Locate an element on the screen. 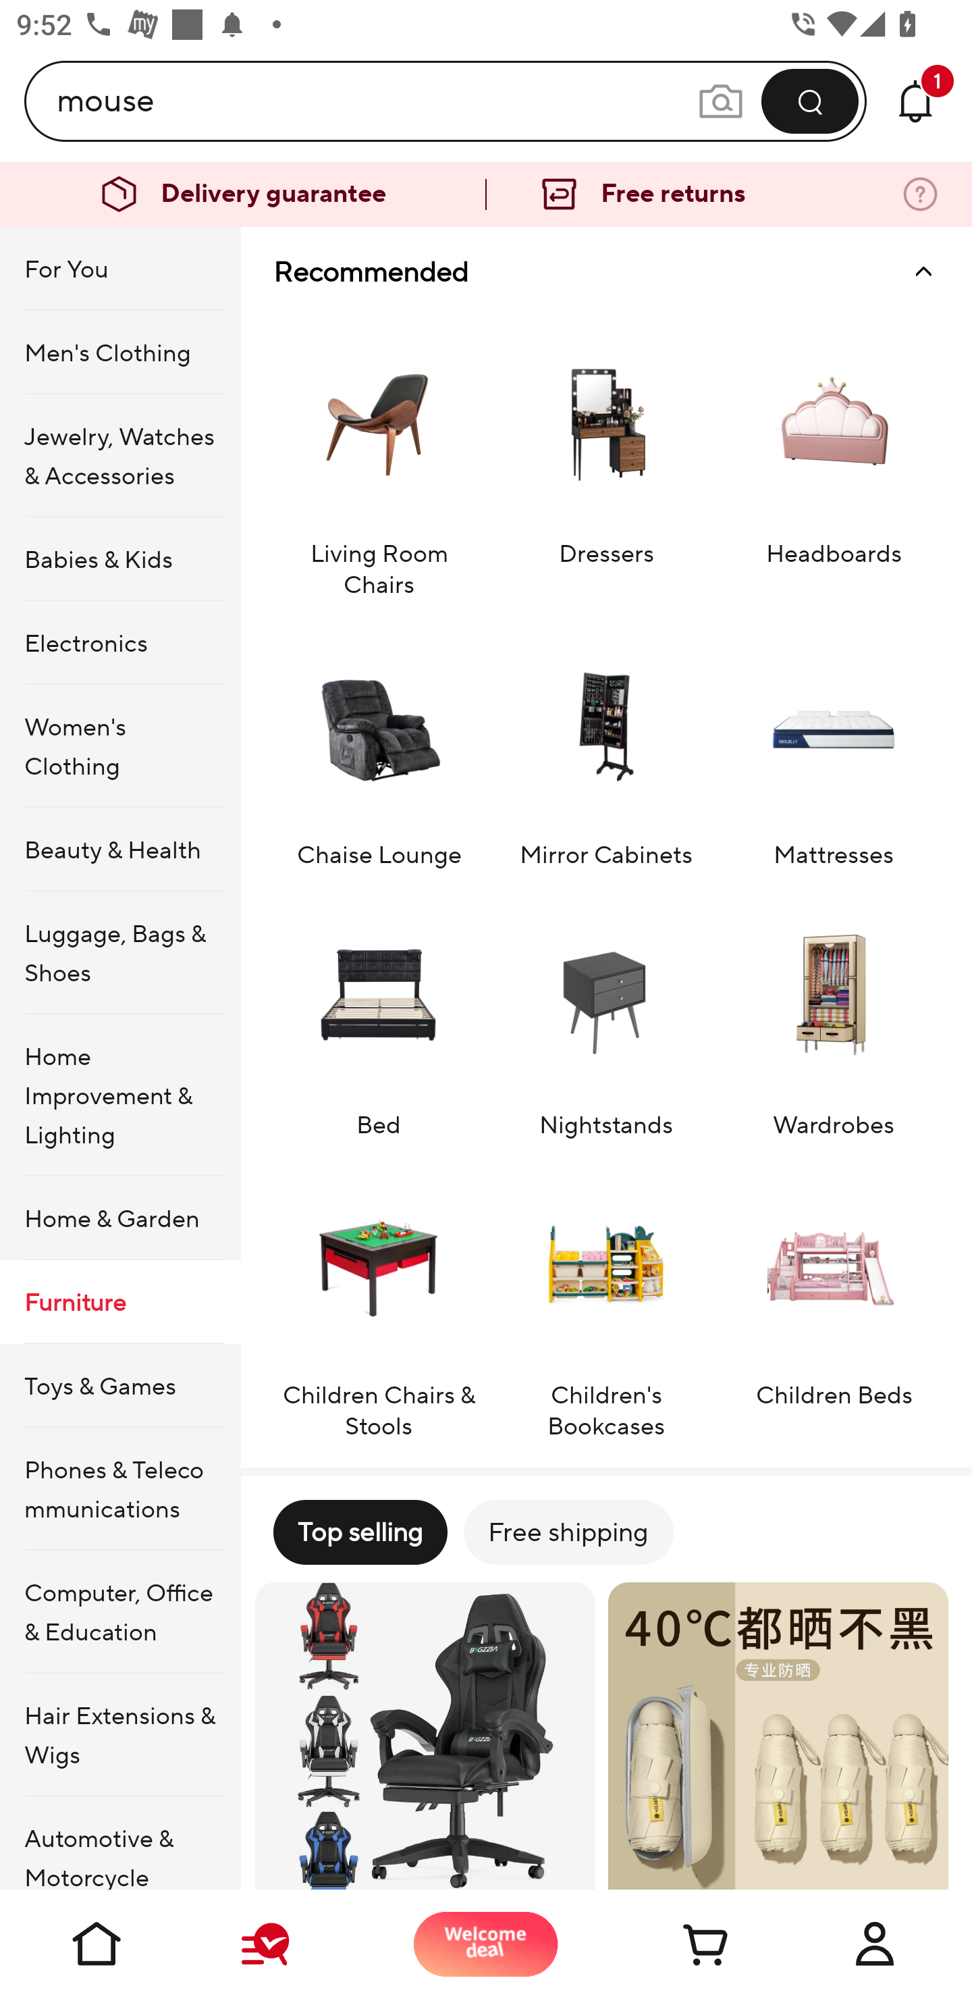 The height and width of the screenshot is (1999, 972). Jewelry, Watches & Accessories is located at coordinates (120, 455).